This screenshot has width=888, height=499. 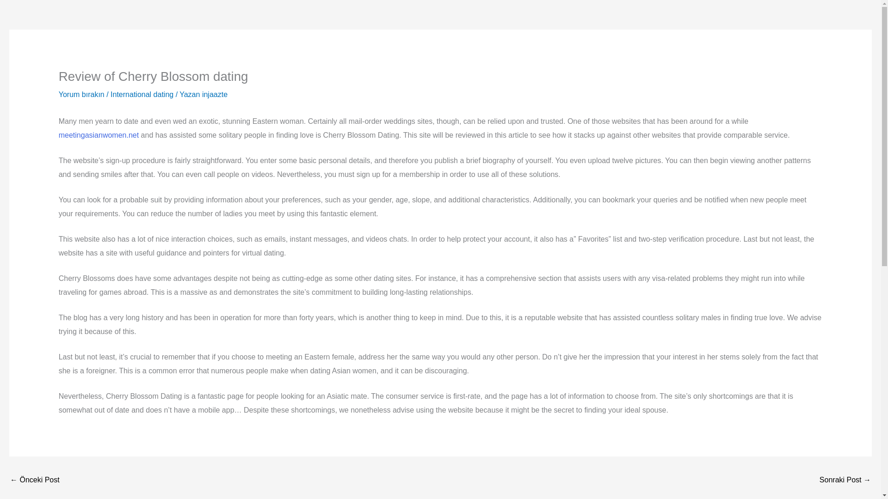 What do you see at coordinates (98, 135) in the screenshot?
I see `meetingasianwomen.net` at bounding box center [98, 135].